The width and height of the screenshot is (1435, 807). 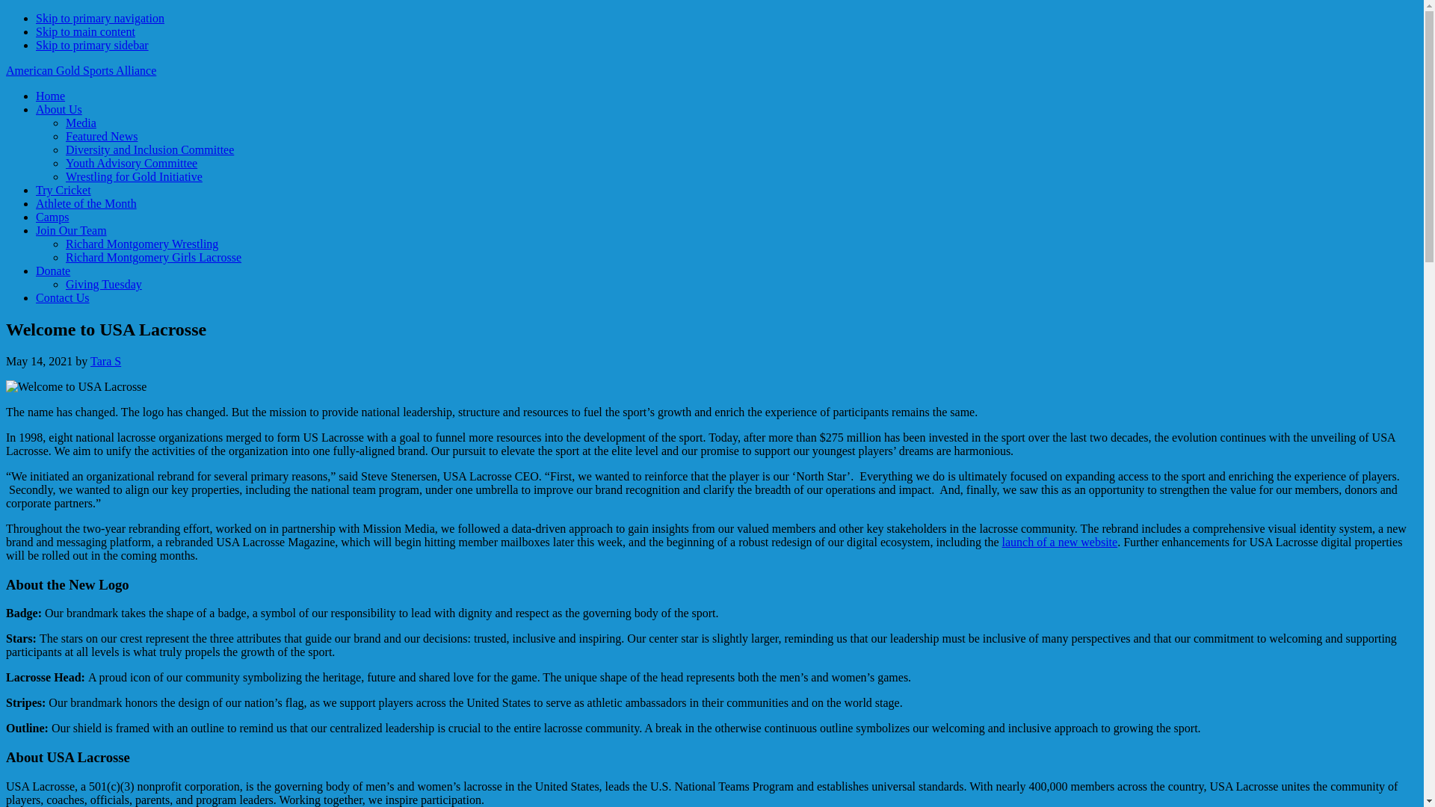 I want to click on launch of a new website, so click(x=1060, y=542).